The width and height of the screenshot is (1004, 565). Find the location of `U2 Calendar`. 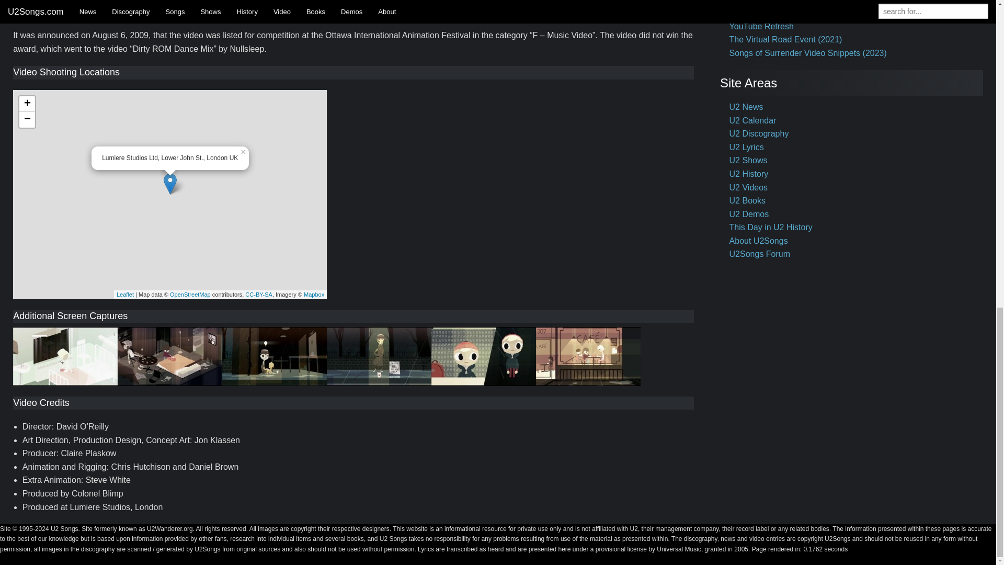

U2 Calendar is located at coordinates (753, 120).